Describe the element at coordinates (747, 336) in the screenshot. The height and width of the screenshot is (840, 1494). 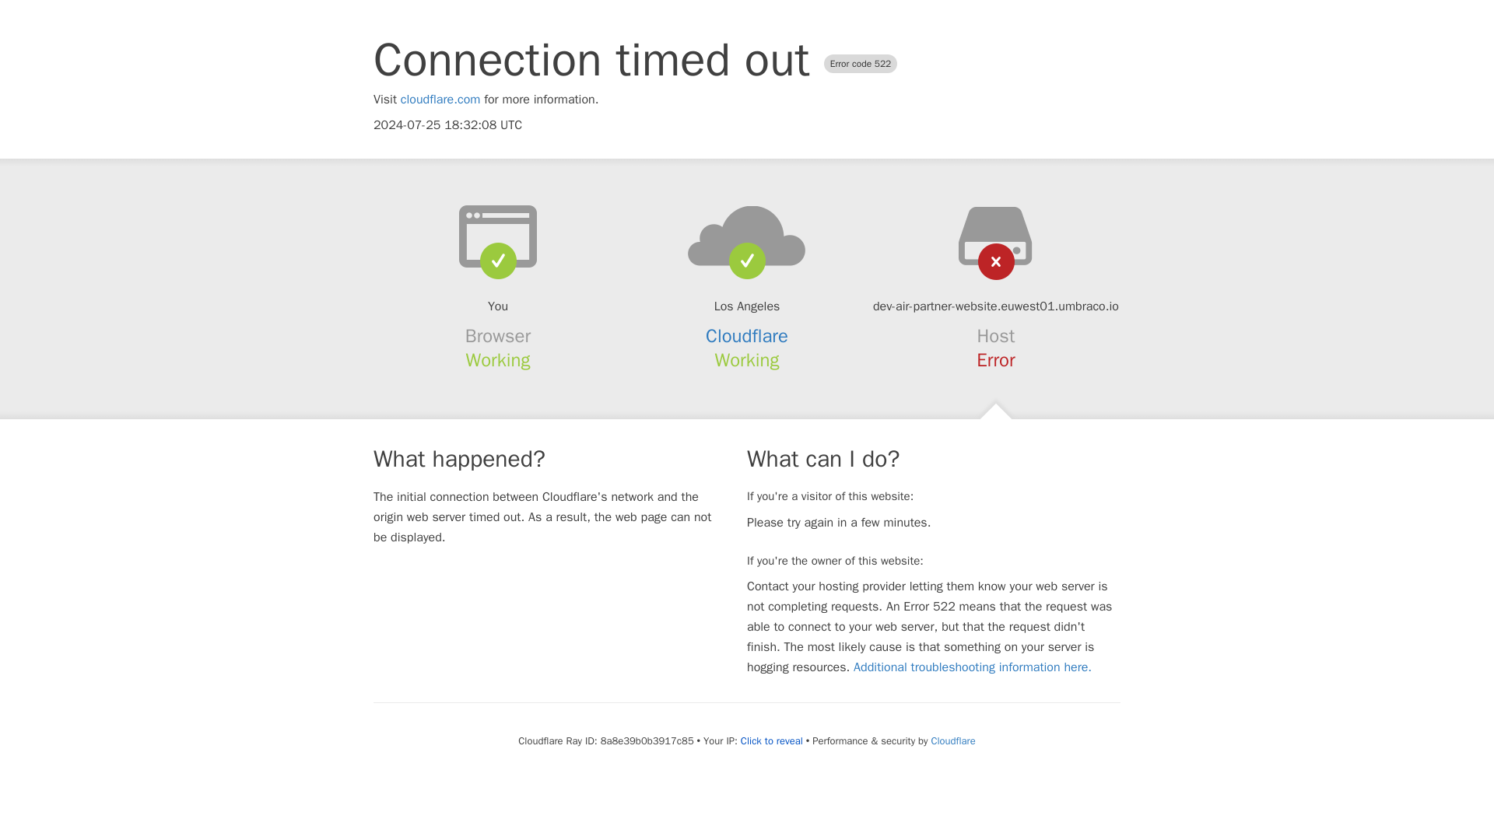
I see `Cloudflare` at that location.